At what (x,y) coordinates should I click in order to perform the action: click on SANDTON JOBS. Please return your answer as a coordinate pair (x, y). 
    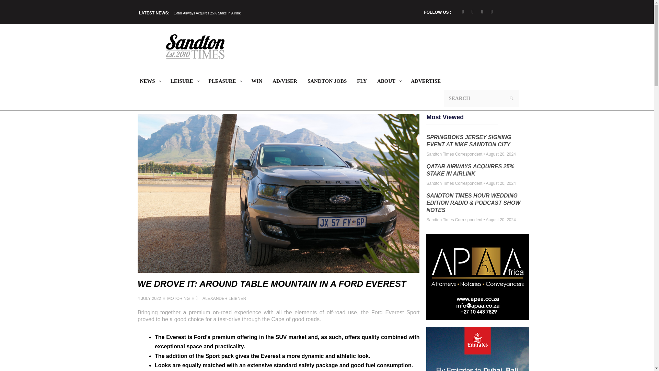
    Looking at the image, I should click on (327, 81).